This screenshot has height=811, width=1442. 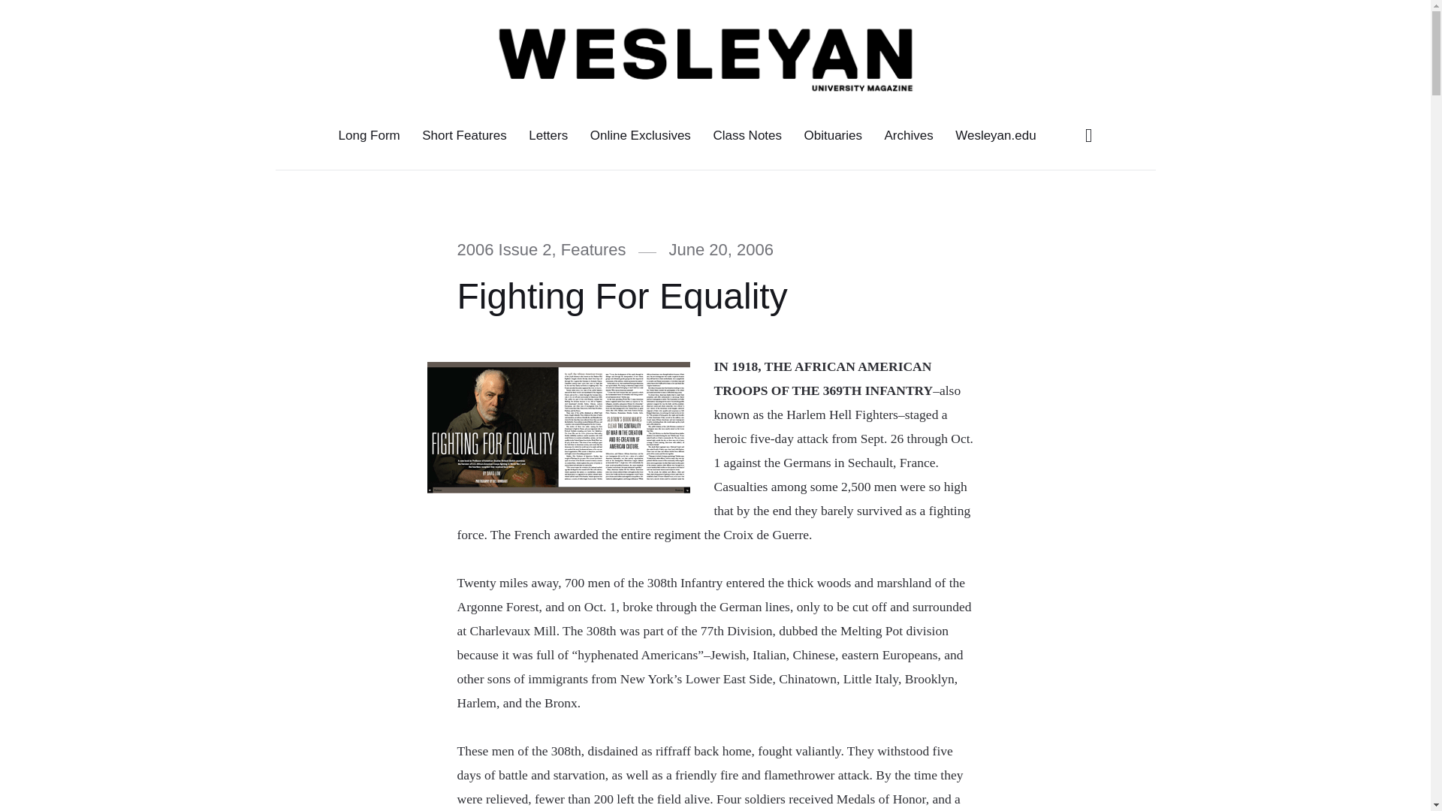 What do you see at coordinates (641, 135) in the screenshot?
I see `Online Exclusives` at bounding box center [641, 135].